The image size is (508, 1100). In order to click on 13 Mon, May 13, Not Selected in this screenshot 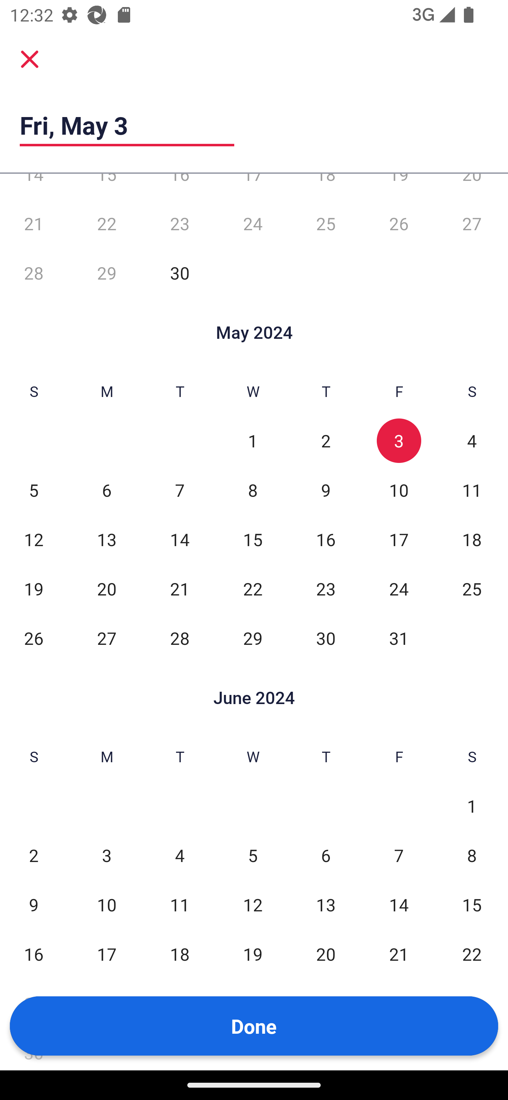, I will do `click(107, 539)`.